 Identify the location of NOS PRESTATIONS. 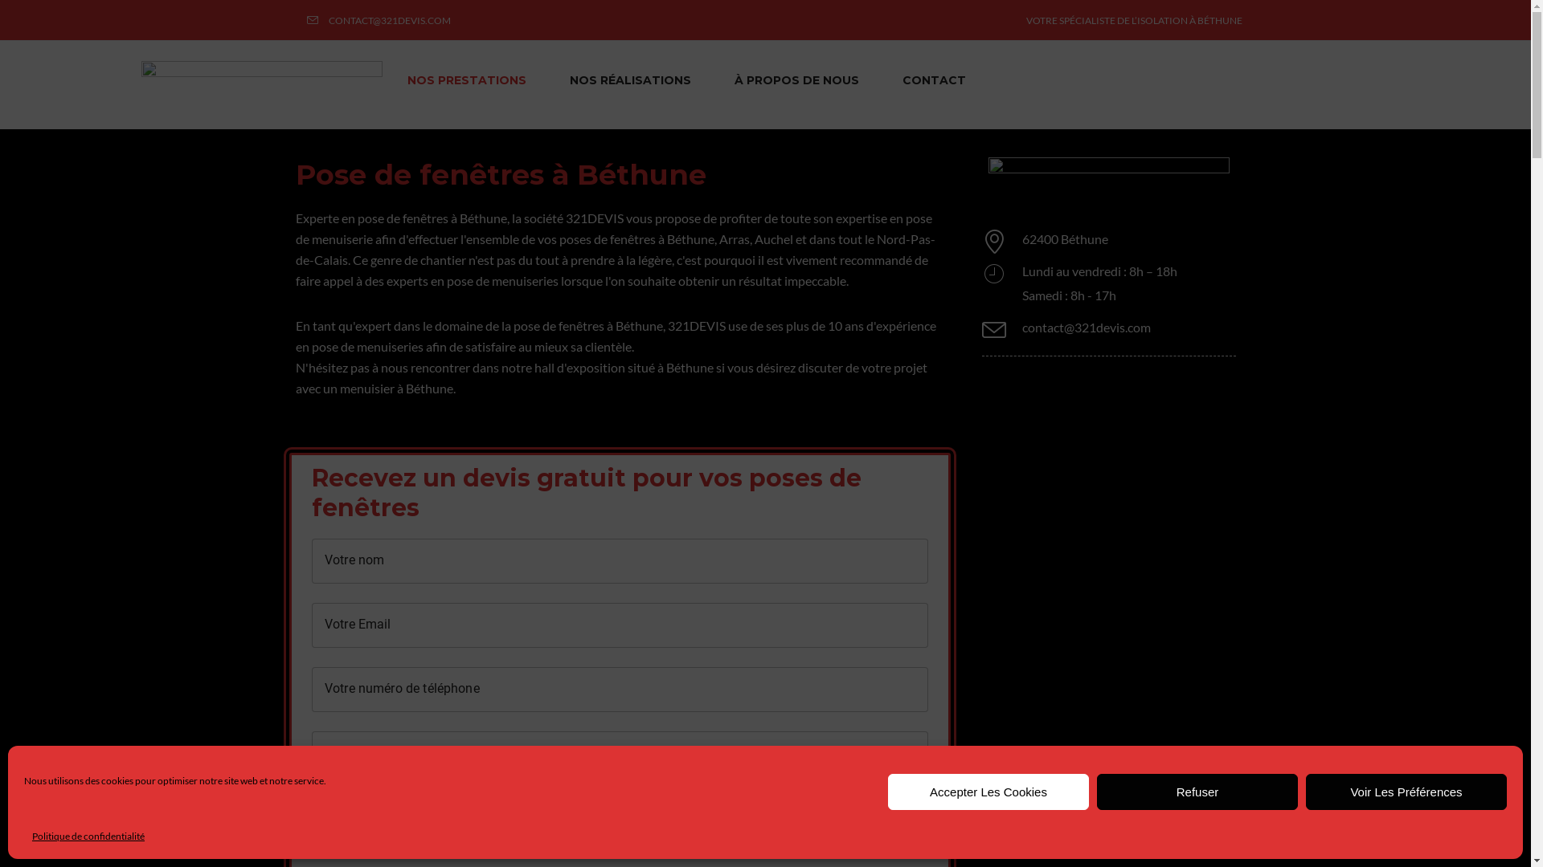
(467, 80).